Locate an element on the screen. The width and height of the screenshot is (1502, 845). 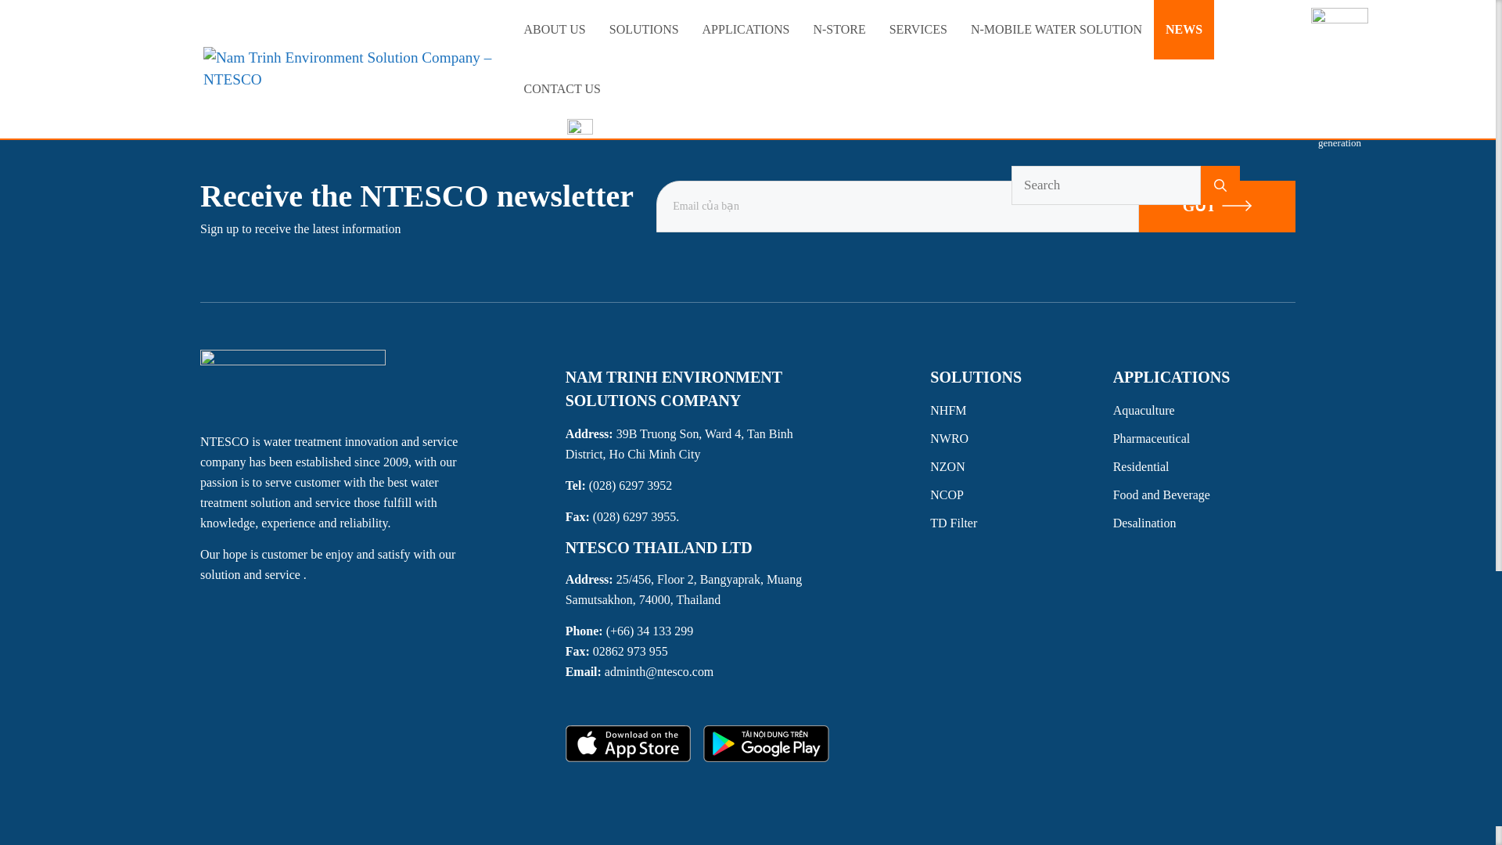
NCOP is located at coordinates (1021, 494).